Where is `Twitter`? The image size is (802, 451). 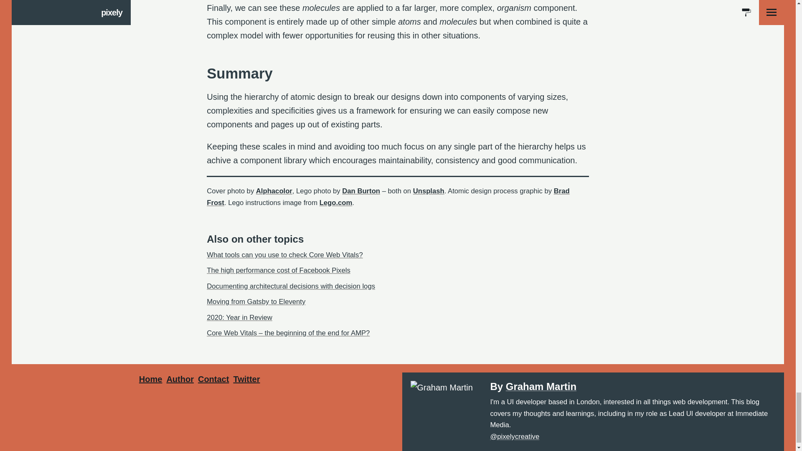 Twitter is located at coordinates (246, 379).